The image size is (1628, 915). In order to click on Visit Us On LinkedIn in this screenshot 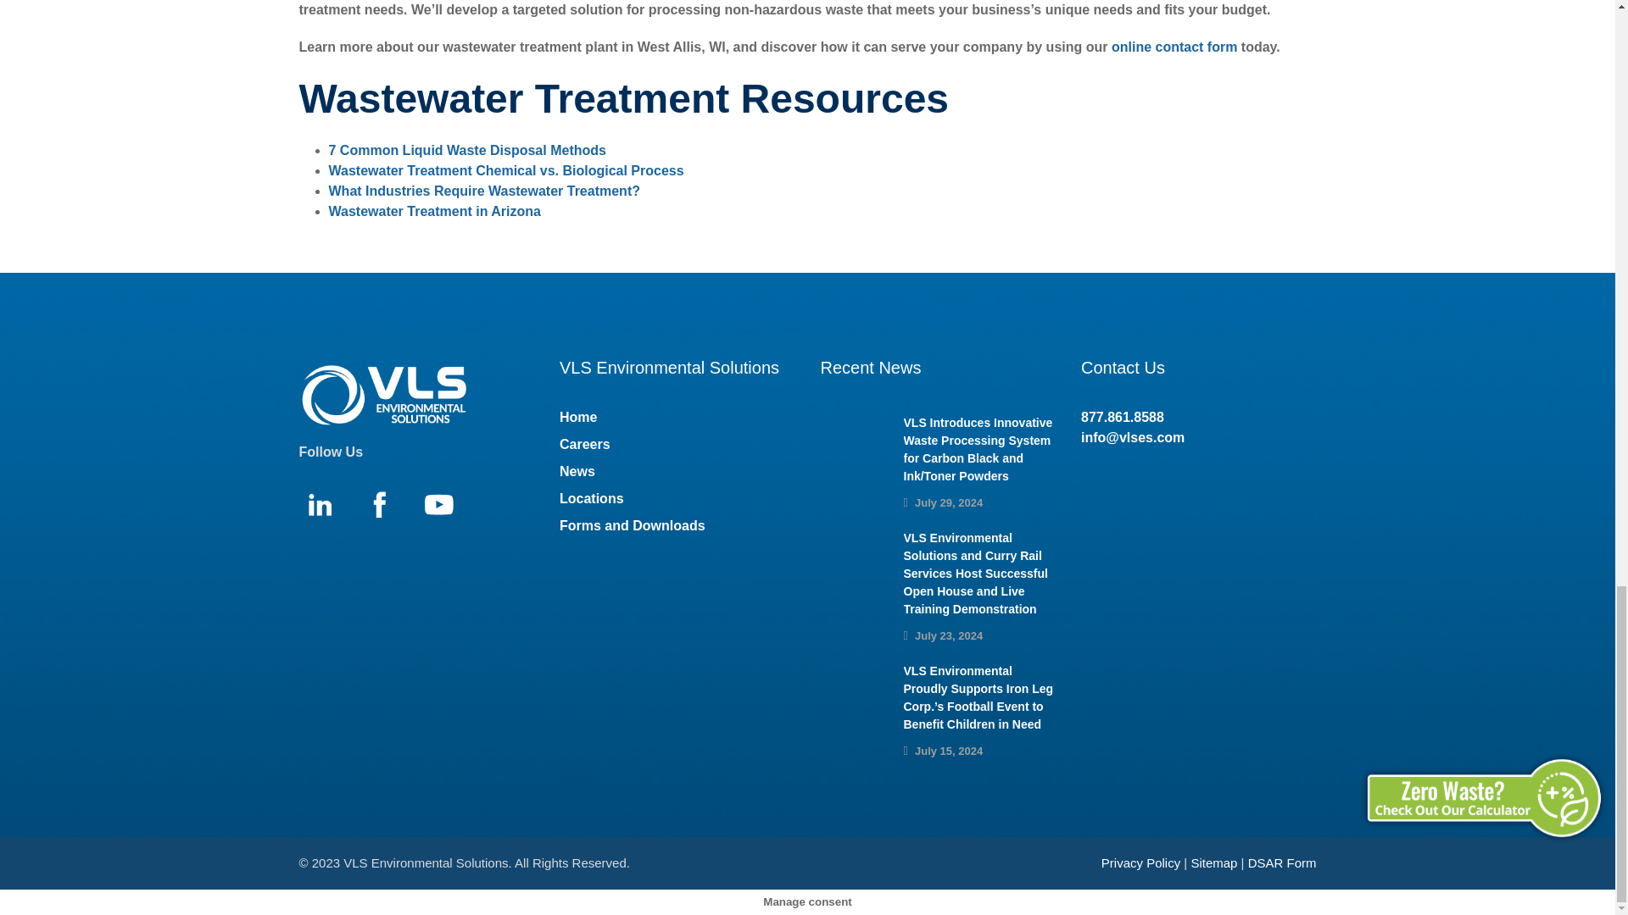, I will do `click(327, 509)`.